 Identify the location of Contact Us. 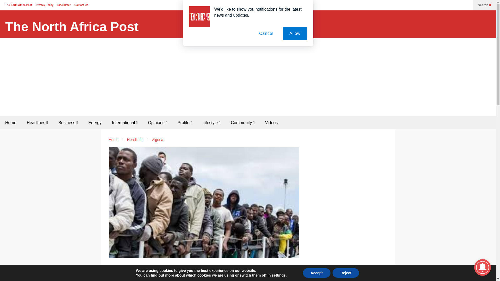
(81, 5).